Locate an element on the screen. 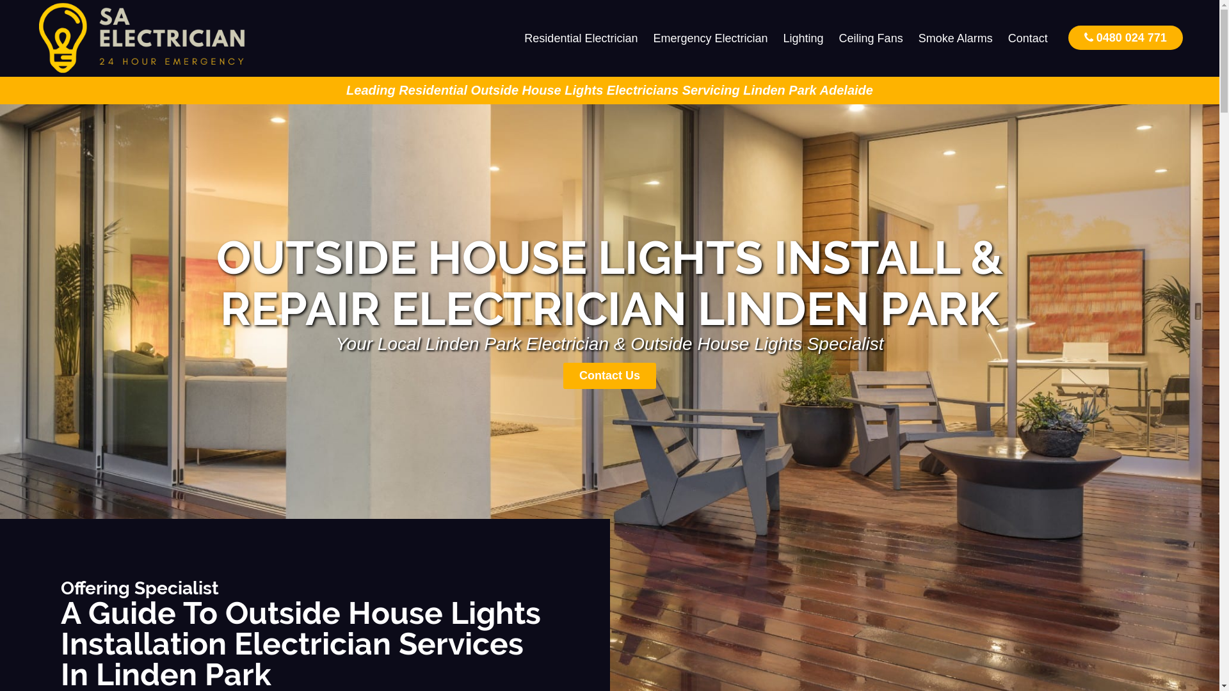 This screenshot has height=691, width=1229. Smoke Alarms is located at coordinates (956, 38).